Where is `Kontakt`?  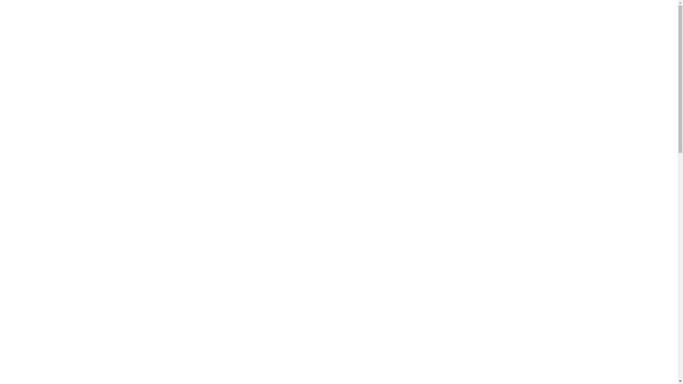
Kontakt is located at coordinates (243, 326).